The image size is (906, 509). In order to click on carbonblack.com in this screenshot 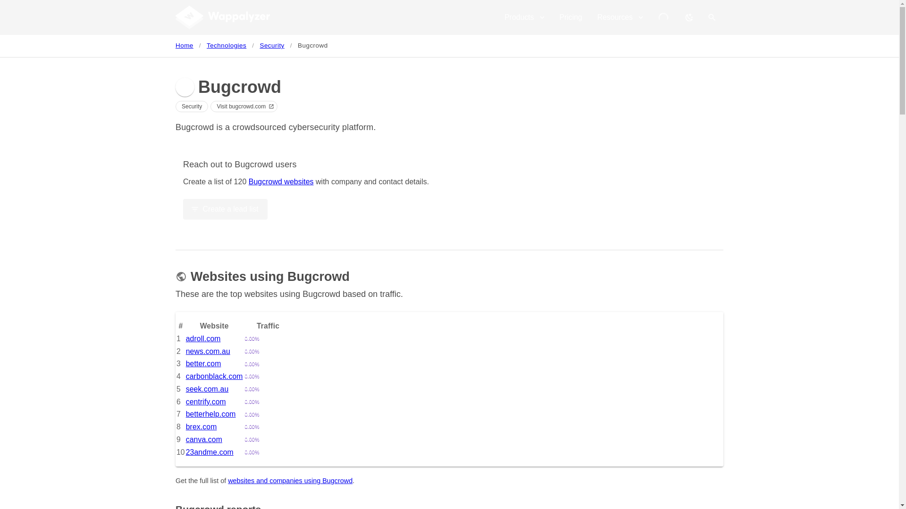, I will do `click(214, 376)`.